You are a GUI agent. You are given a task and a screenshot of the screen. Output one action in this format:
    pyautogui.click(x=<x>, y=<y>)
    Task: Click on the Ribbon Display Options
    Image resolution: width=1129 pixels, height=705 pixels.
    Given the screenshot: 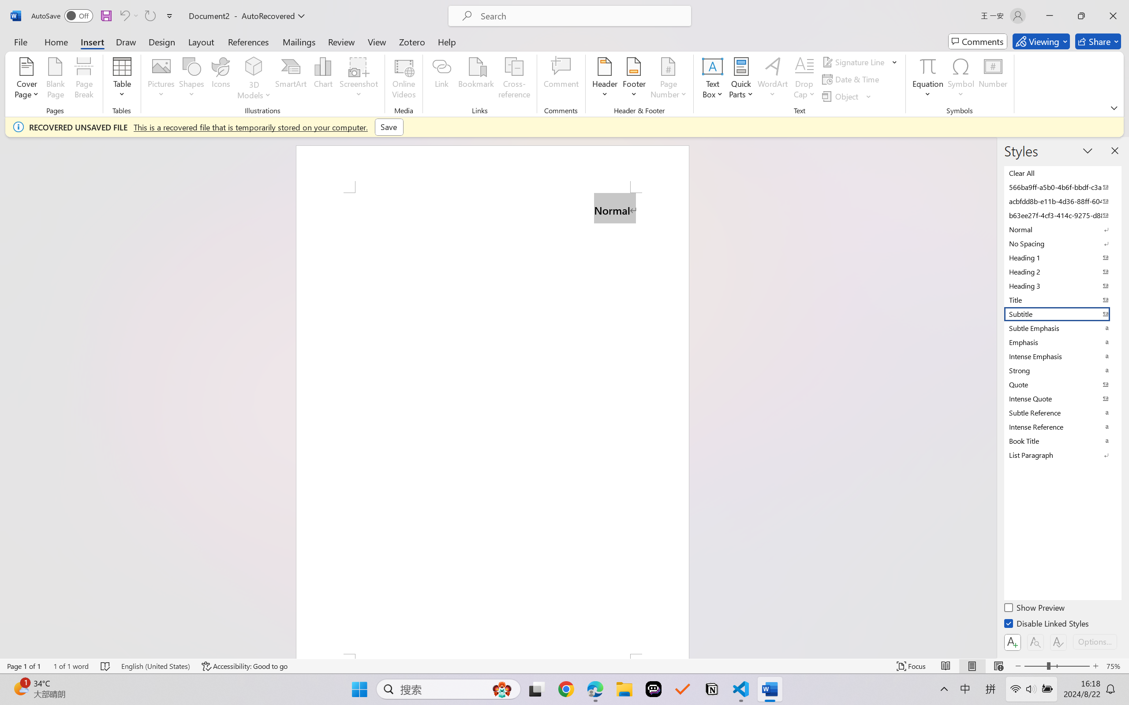 What is the action you would take?
    pyautogui.click(x=1114, y=108)
    